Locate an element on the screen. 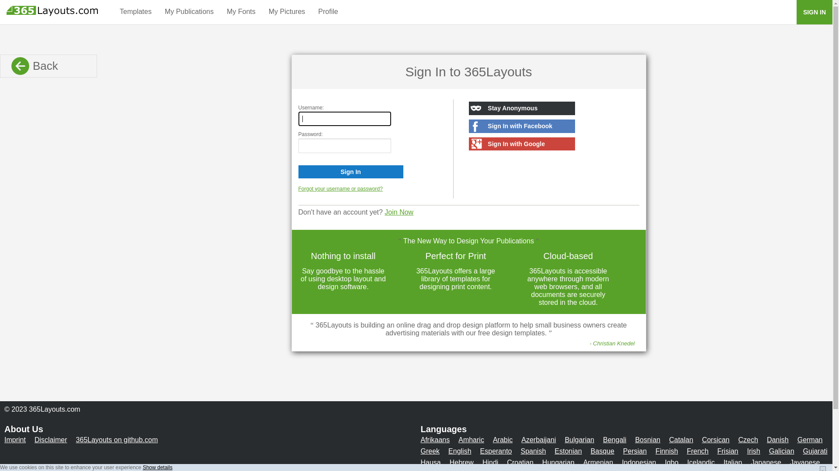 The height and width of the screenshot is (471, 839). Armenian is located at coordinates (598, 462).